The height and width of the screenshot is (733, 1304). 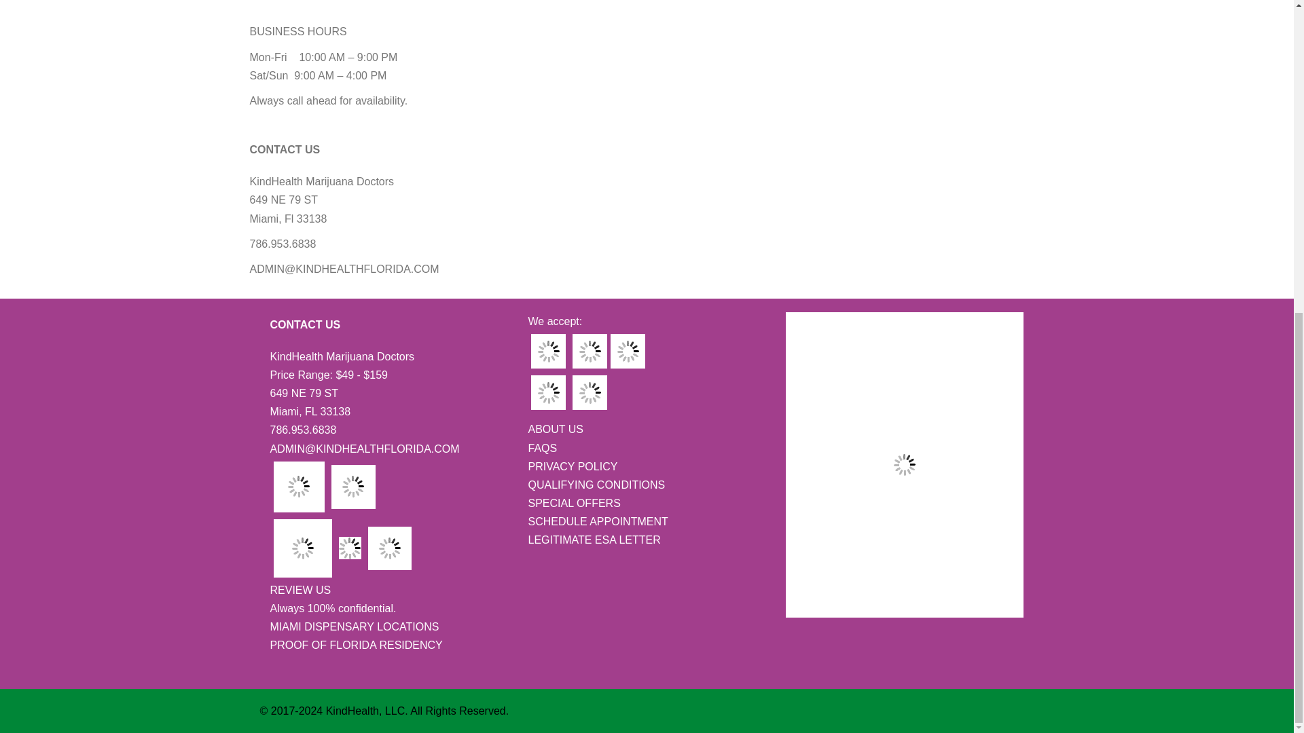 I want to click on MIAMI DISPENSARY LOCATIONS, so click(x=355, y=627).